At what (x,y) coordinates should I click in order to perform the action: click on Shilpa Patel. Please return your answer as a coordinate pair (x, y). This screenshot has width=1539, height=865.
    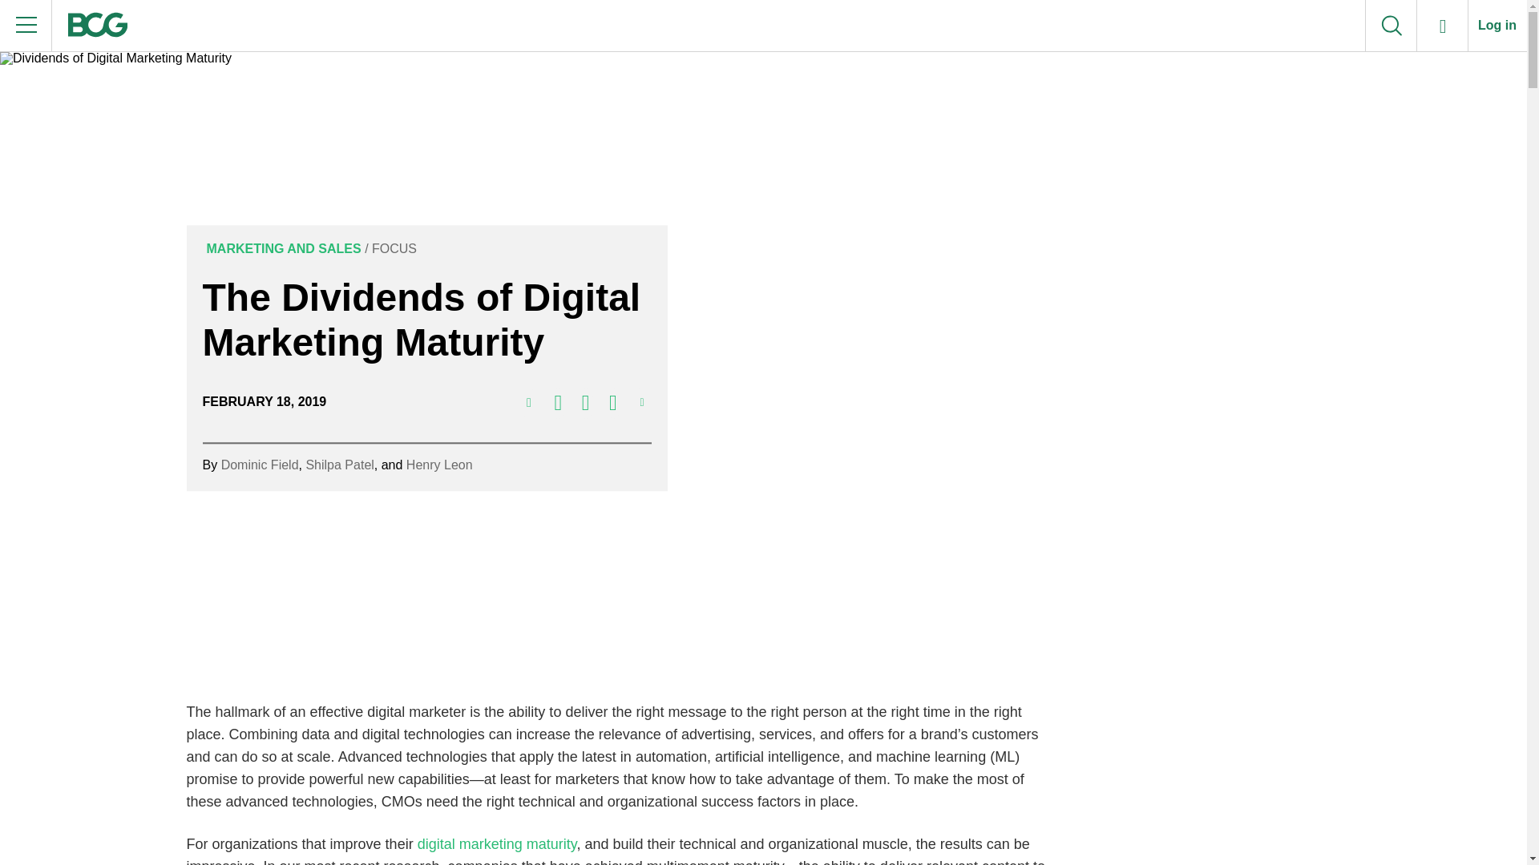
    Looking at the image, I should click on (339, 465).